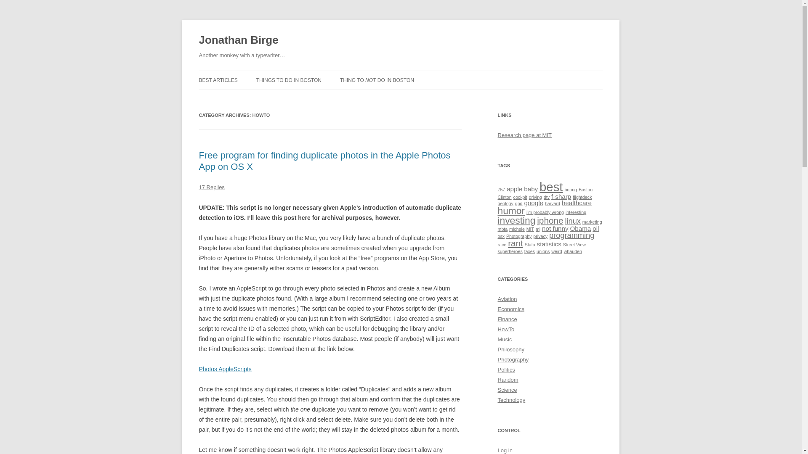 This screenshot has width=808, height=454. Describe the element at coordinates (505, 203) in the screenshot. I see `geology` at that location.